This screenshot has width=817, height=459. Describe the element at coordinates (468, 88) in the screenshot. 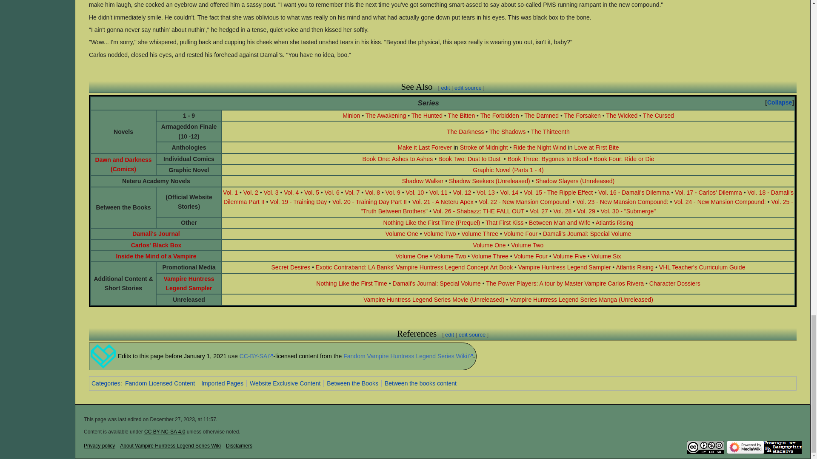

I see `edit source` at that location.